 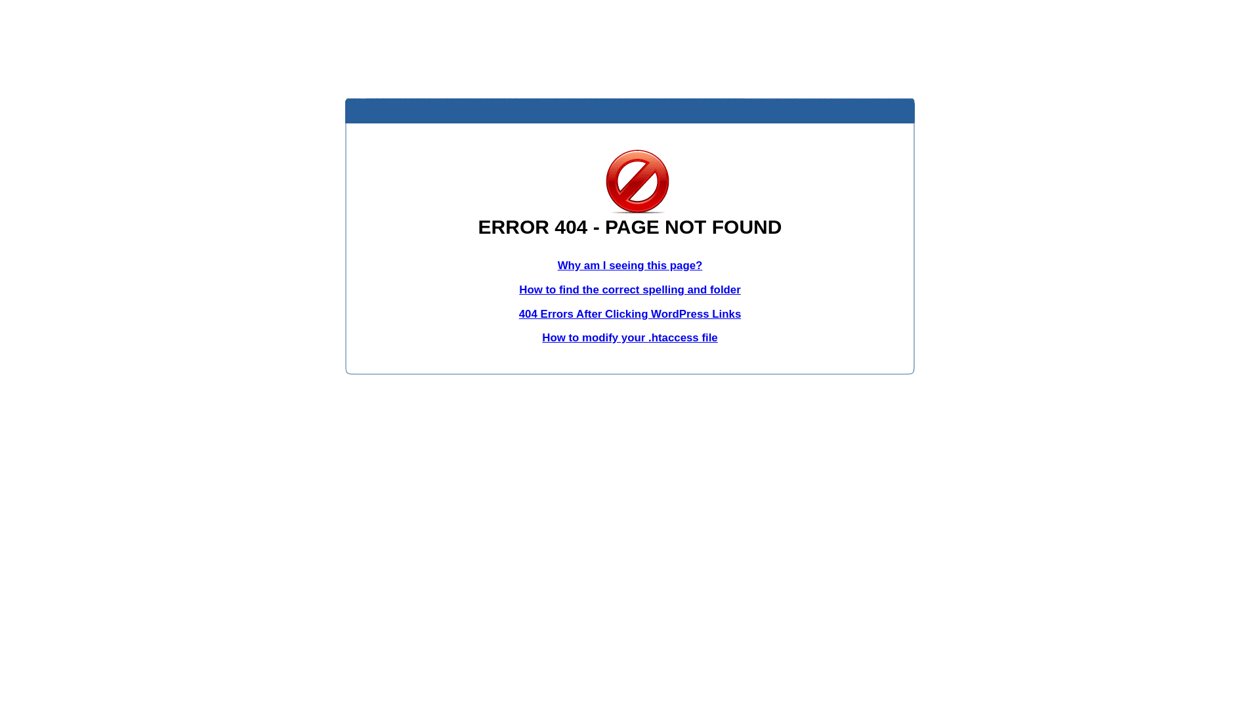 I want to click on 404 Errors After Clicking WordPress Links, so click(x=630, y=314).